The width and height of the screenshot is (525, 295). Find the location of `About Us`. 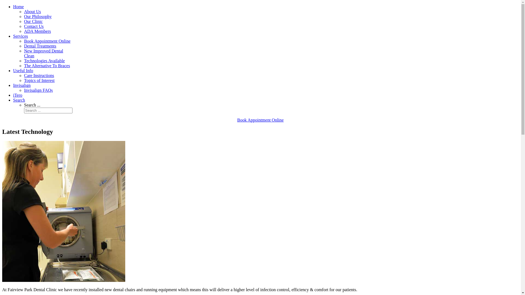

About Us is located at coordinates (33, 11).